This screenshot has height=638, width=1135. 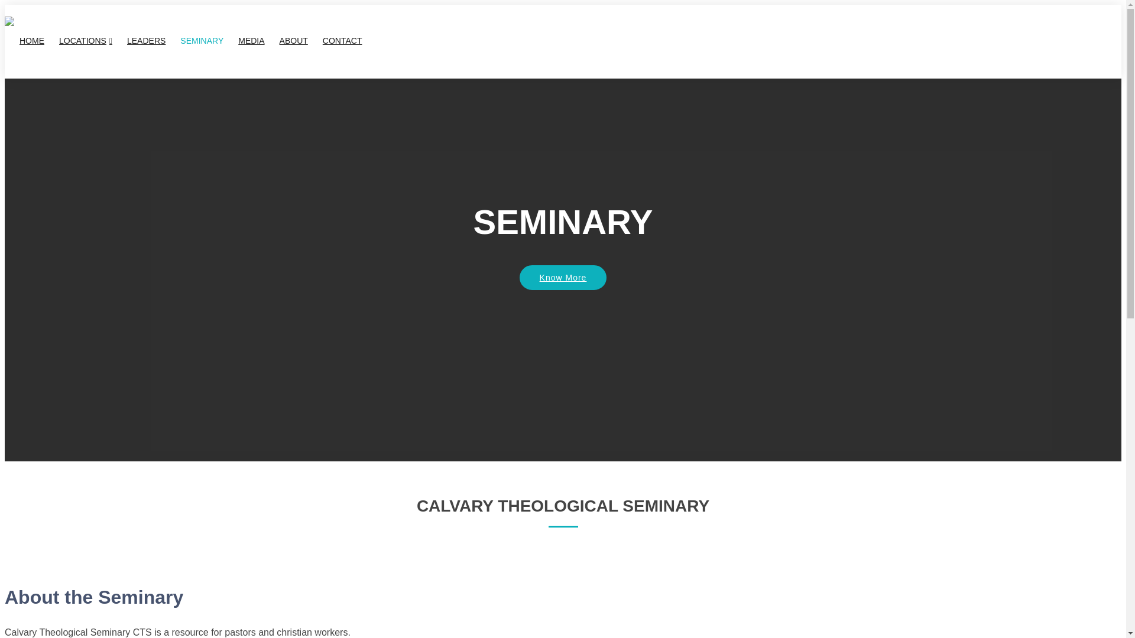 I want to click on MEDIA, so click(x=244, y=41).